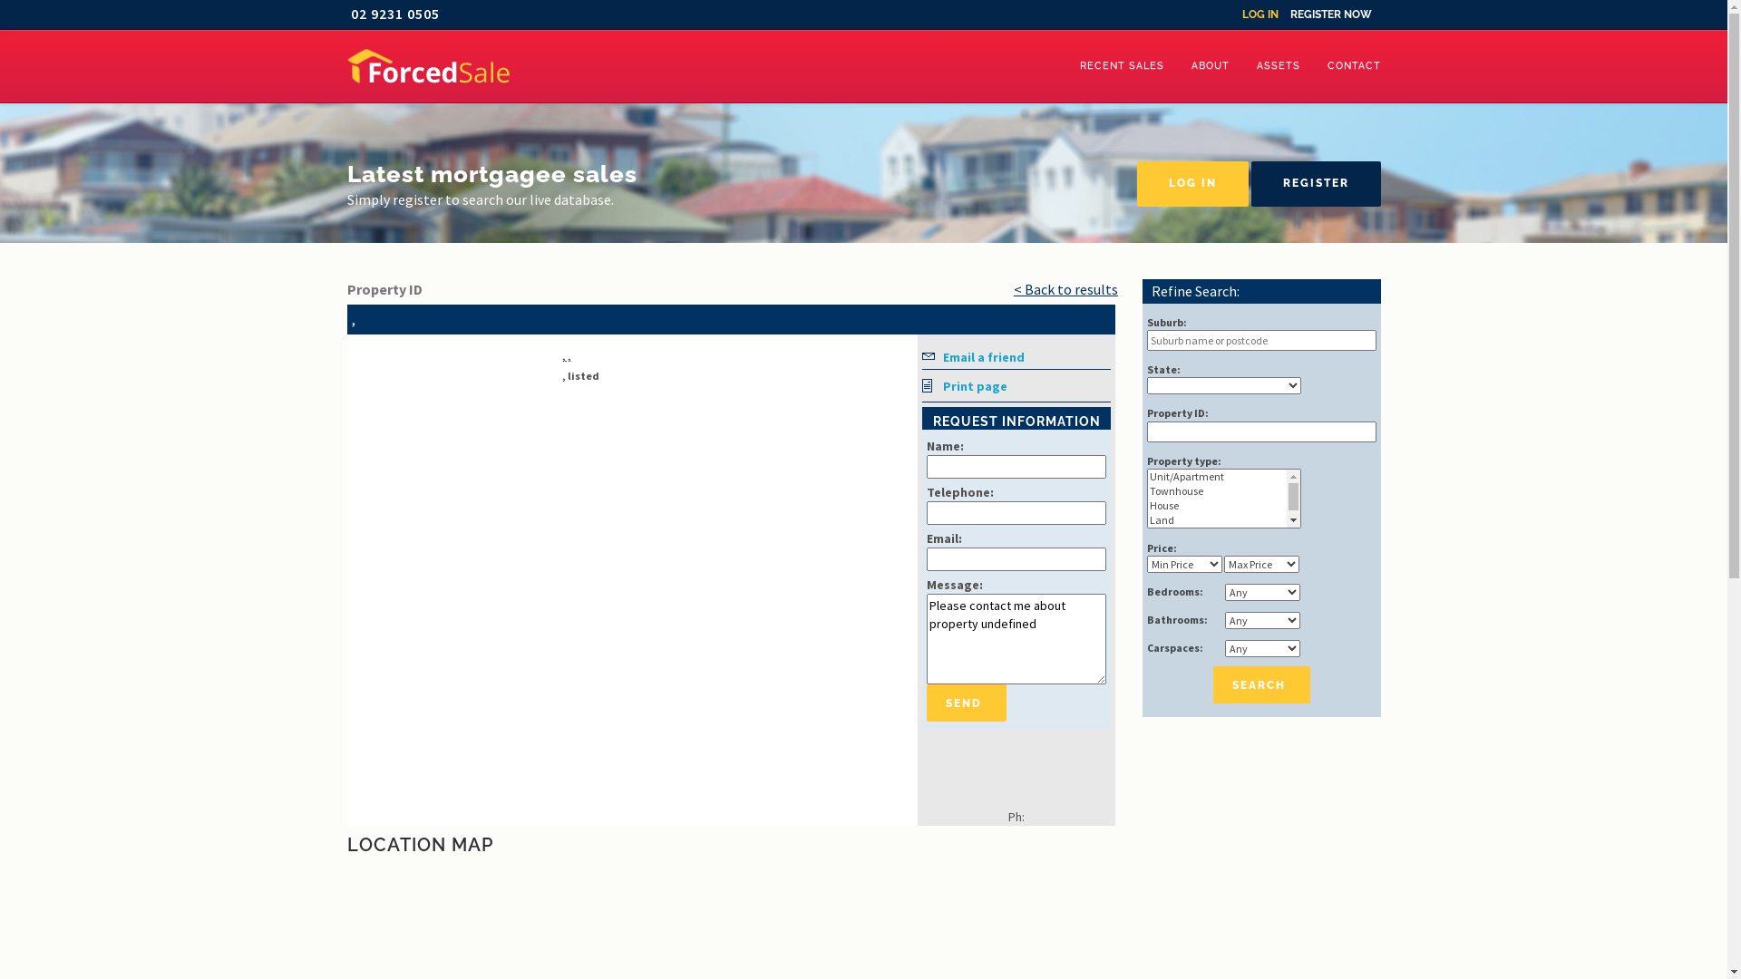  Describe the element at coordinates (1262, 685) in the screenshot. I see `SEARCH` at that location.